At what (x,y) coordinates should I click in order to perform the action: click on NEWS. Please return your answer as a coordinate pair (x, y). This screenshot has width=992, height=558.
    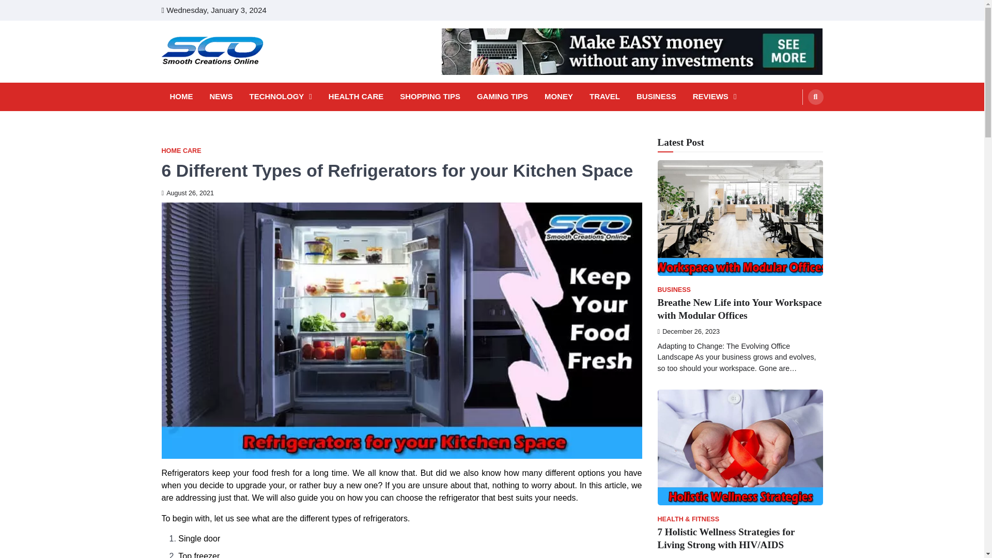
    Looking at the image, I should click on (221, 97).